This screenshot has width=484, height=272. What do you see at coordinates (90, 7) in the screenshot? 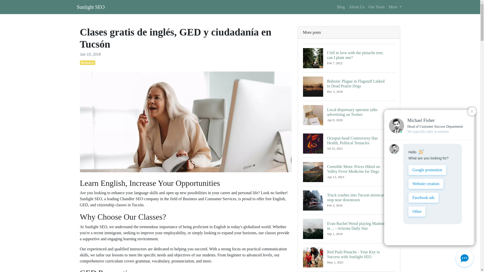
I see `Sunlight SEO` at bounding box center [90, 7].